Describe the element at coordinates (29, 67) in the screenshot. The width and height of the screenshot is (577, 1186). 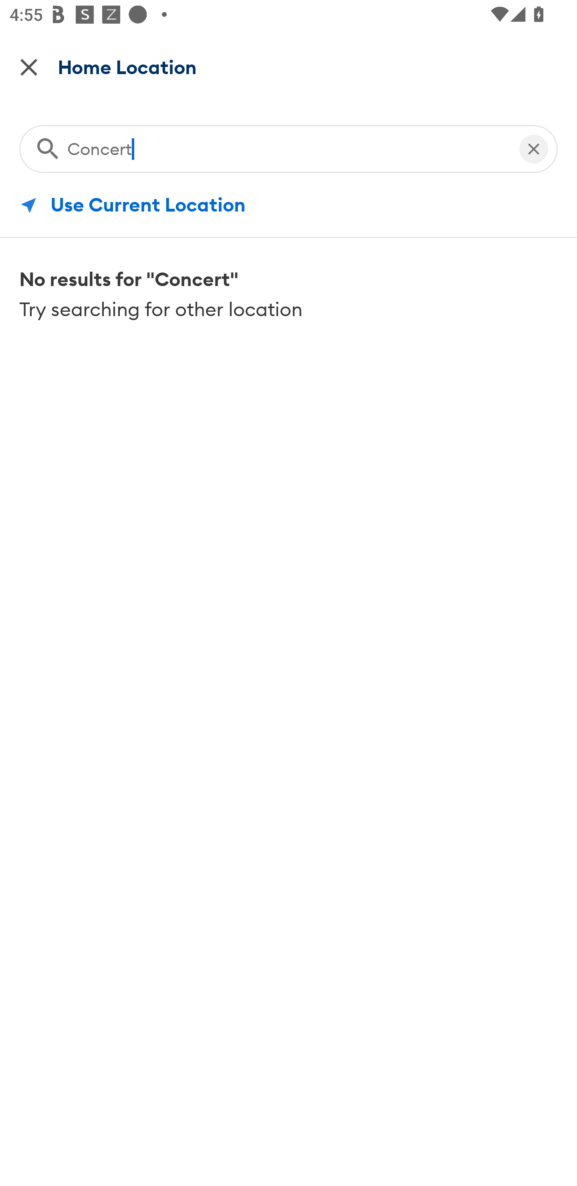
I see `Close` at that location.